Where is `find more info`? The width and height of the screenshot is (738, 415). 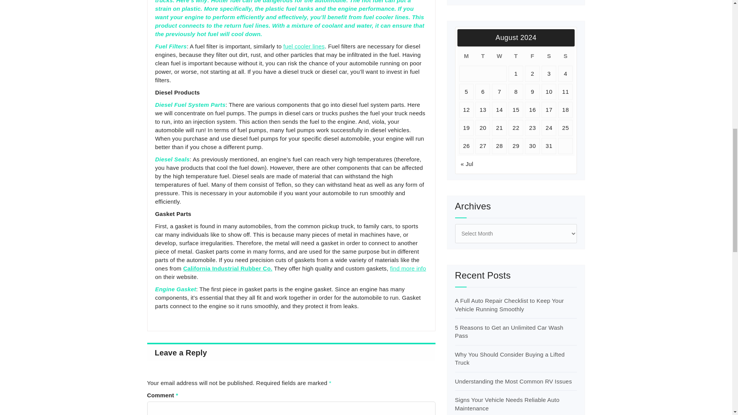 find more info is located at coordinates (408, 268).